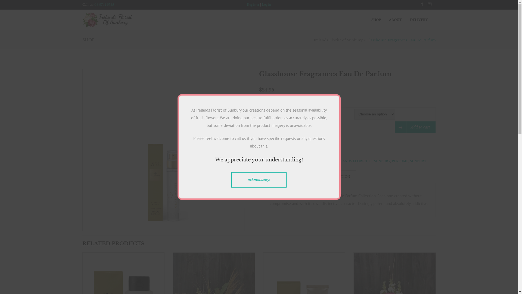 This screenshot has height=294, width=522. What do you see at coordinates (418, 161) in the screenshot?
I see `SUNBURY` at bounding box center [418, 161].